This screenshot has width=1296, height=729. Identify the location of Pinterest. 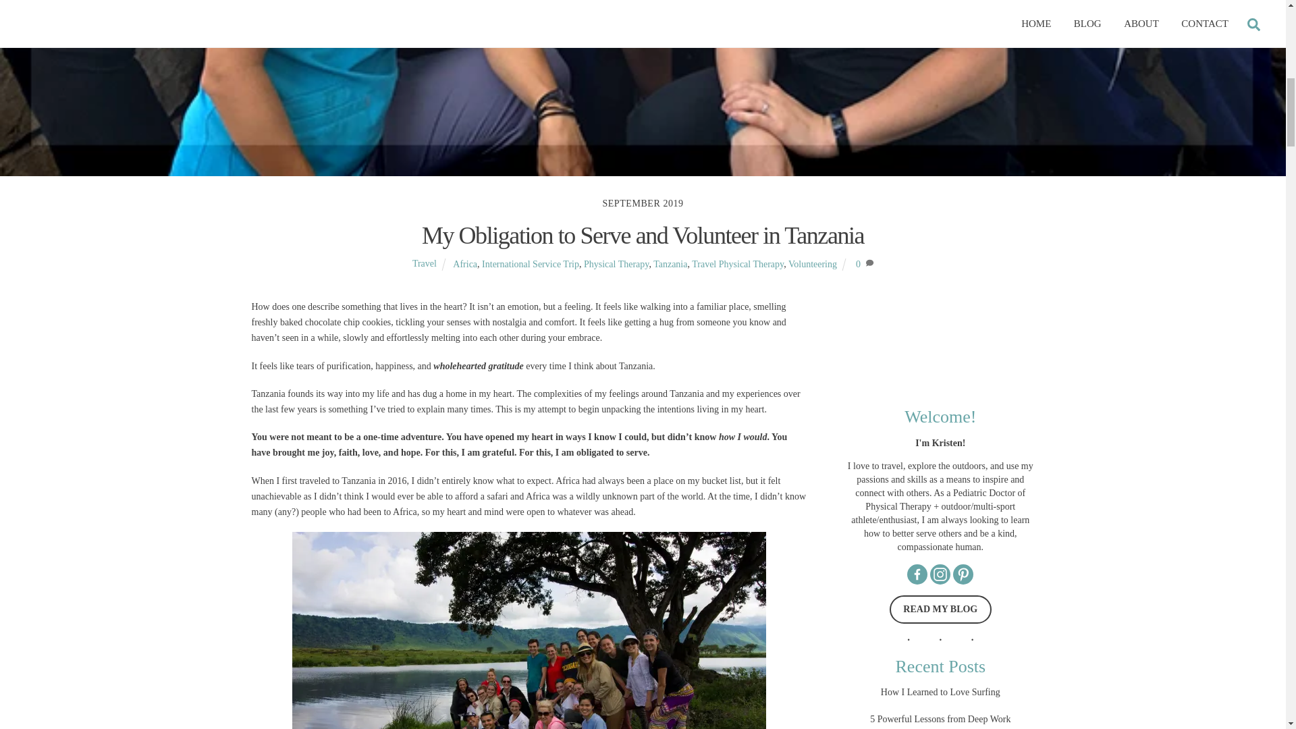
(963, 574).